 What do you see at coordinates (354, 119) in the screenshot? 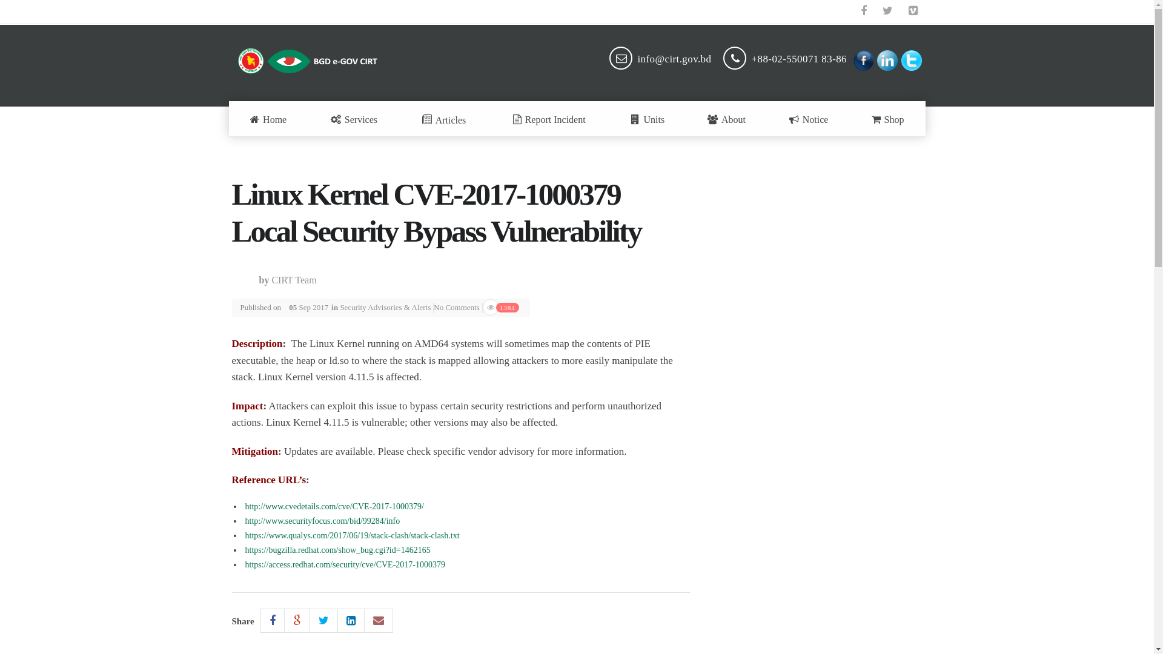
I see `Services` at bounding box center [354, 119].